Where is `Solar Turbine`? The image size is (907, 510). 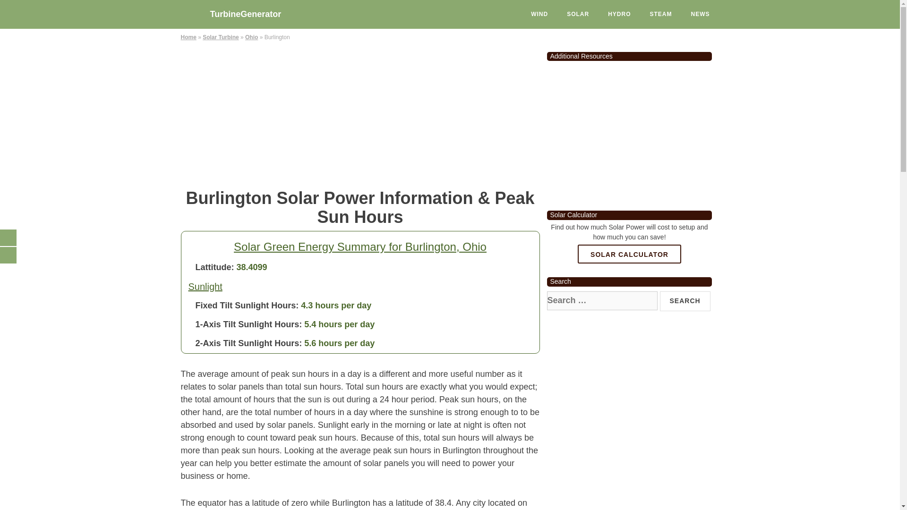
Solar Turbine is located at coordinates (220, 37).